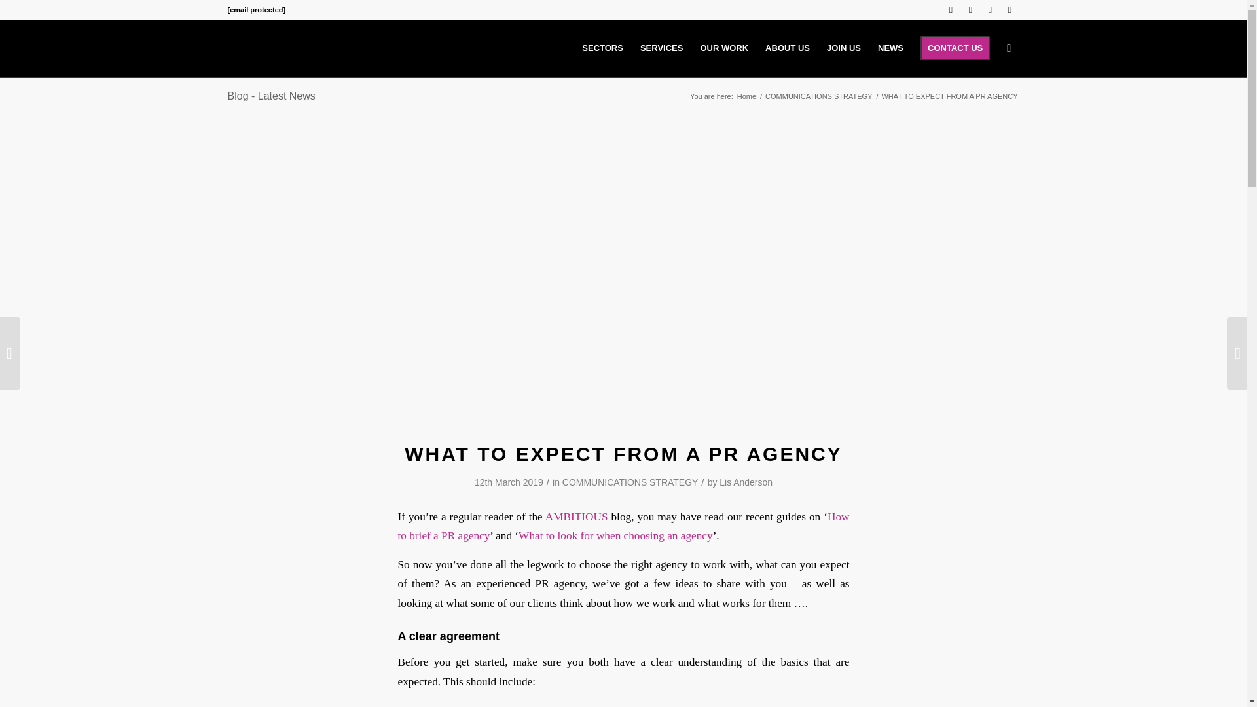  Describe the element at coordinates (724, 48) in the screenshot. I see `OUR WORK` at that location.